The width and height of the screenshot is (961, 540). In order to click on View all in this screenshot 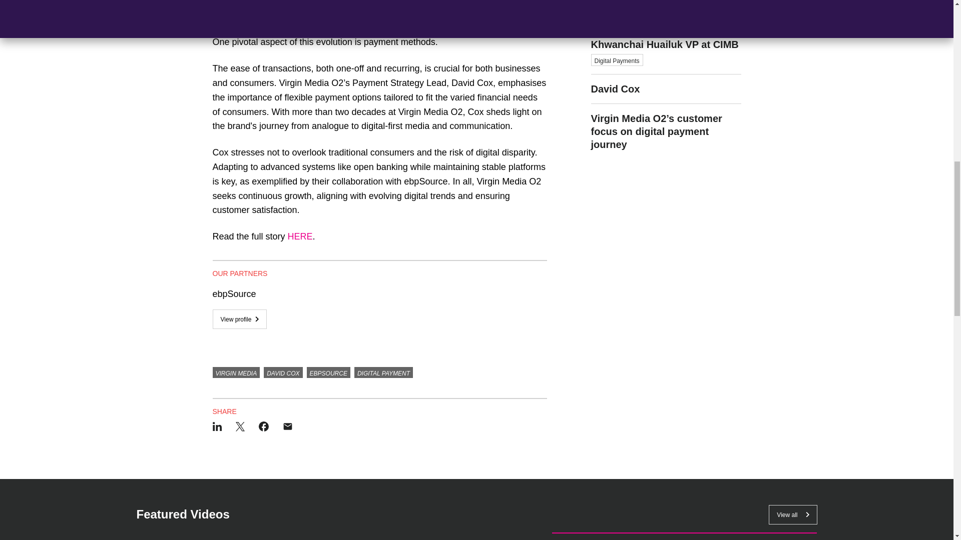, I will do `click(793, 514)`.